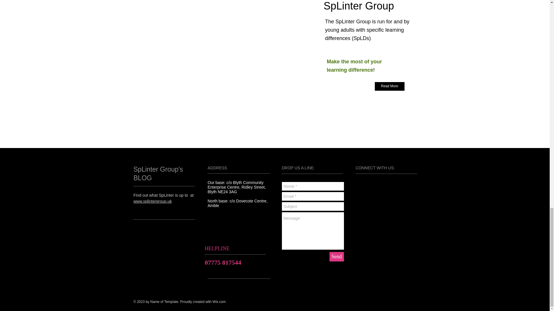  Describe the element at coordinates (389, 86) in the screenshot. I see `Read More` at that location.